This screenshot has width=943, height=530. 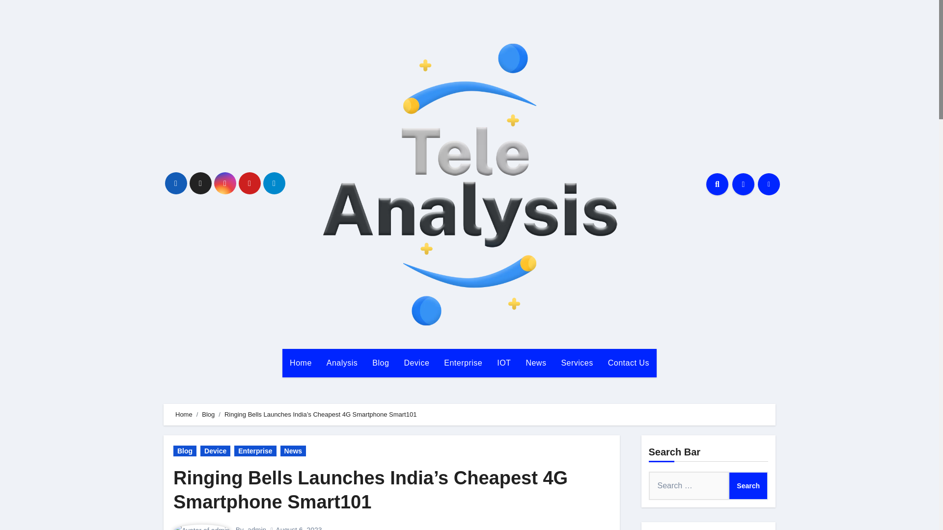 I want to click on Services, so click(x=577, y=363).